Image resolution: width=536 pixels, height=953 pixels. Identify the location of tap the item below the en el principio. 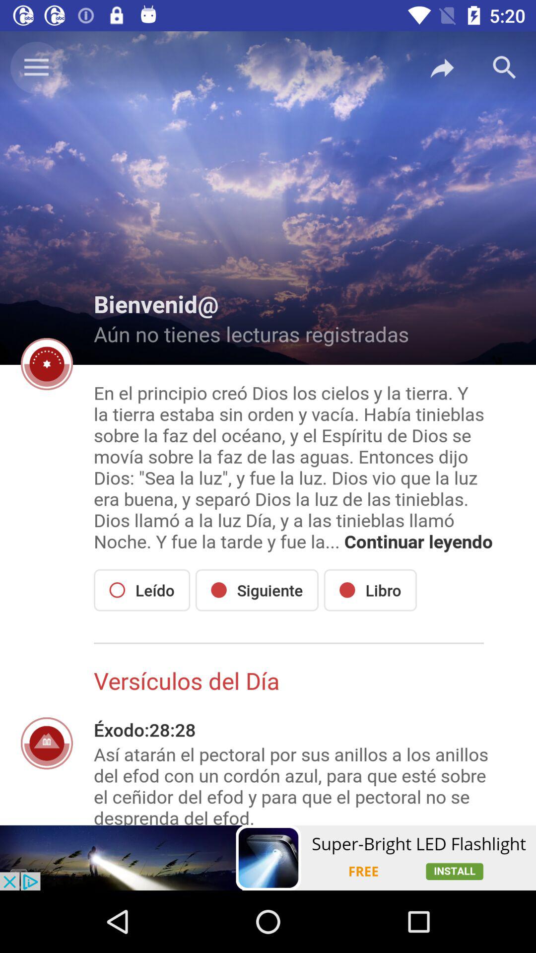
(142, 590).